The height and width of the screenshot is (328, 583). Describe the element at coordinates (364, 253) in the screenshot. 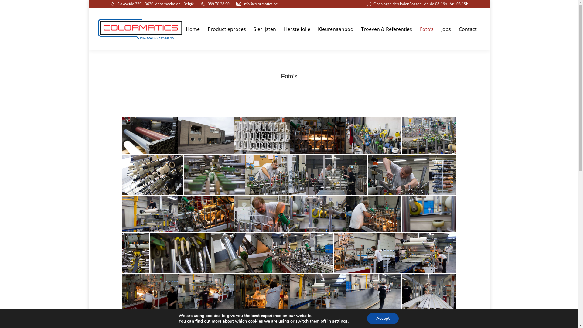

I see `colormatics-0705` at that location.